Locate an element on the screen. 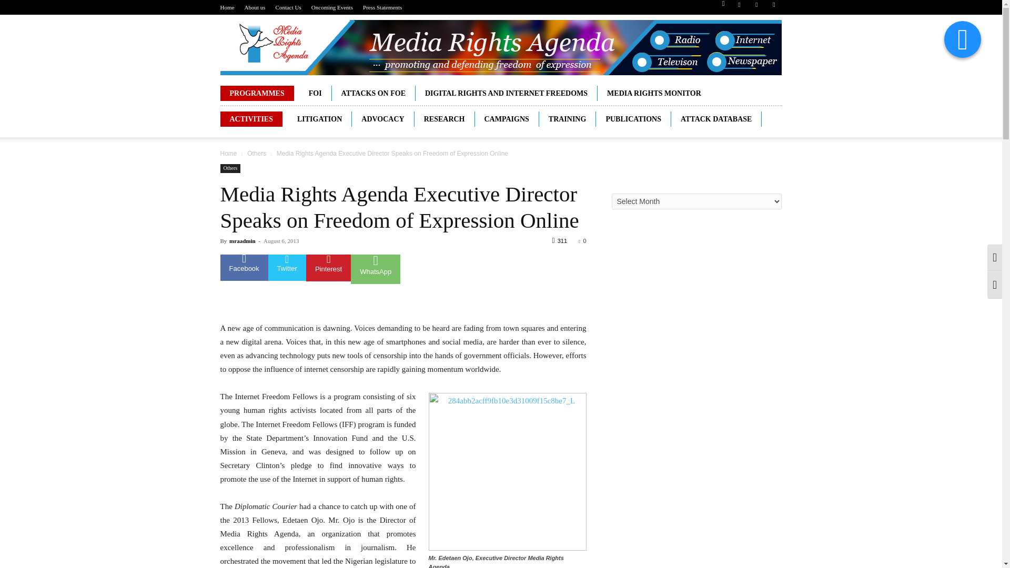  Home is located at coordinates (227, 7).